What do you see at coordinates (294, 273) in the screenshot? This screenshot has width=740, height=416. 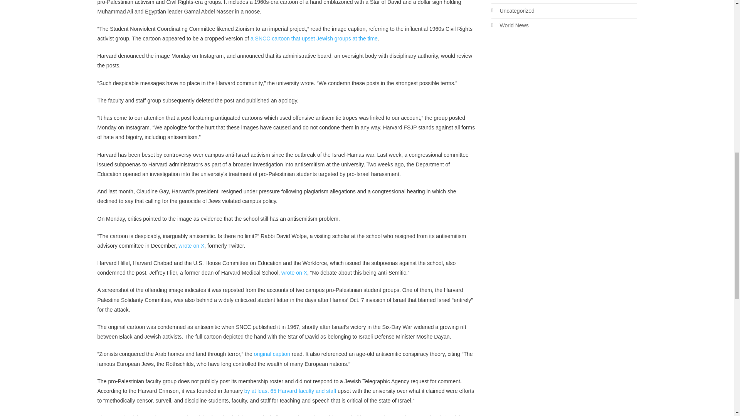 I see `wrote on X` at bounding box center [294, 273].